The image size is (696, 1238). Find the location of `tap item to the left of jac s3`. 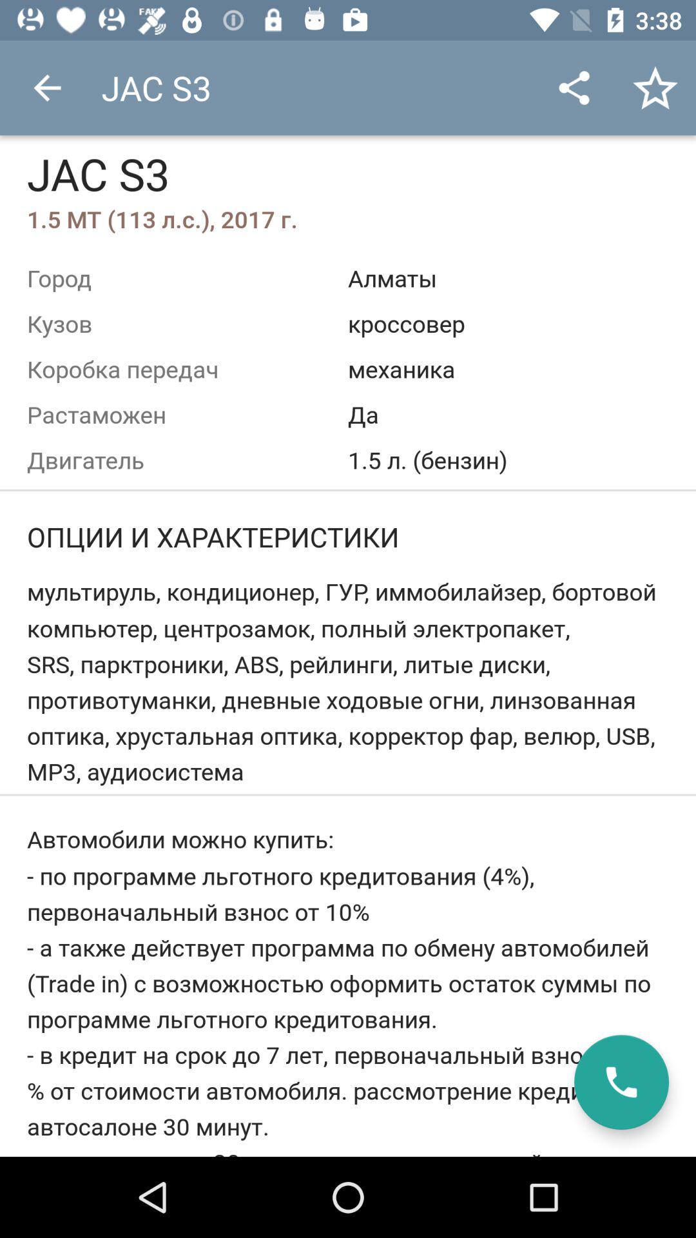

tap item to the left of jac s3 is located at coordinates (47, 88).